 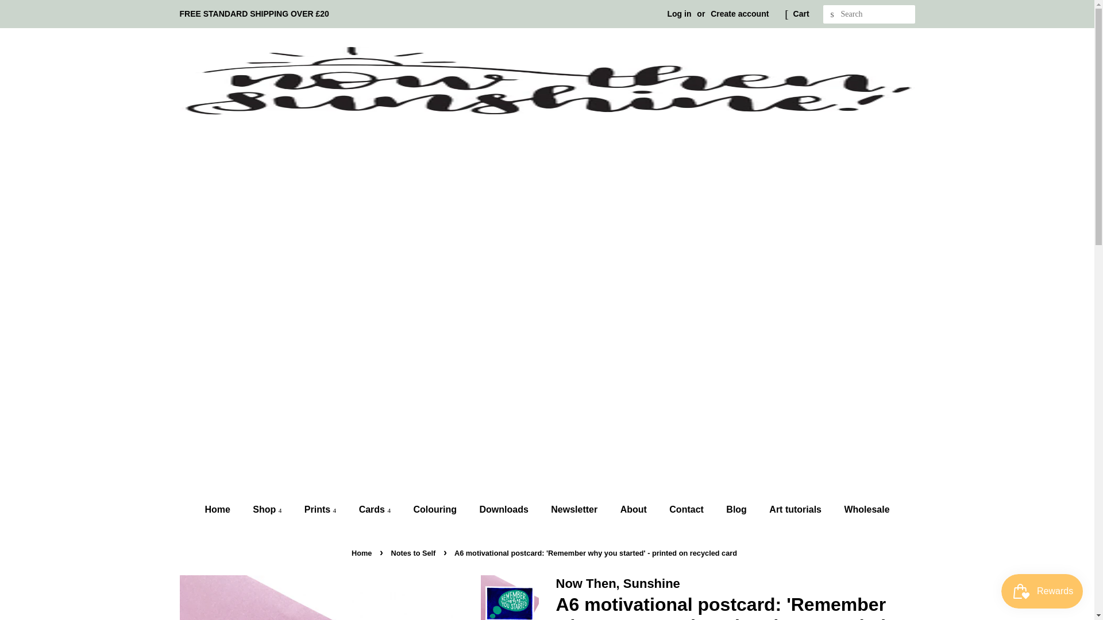 What do you see at coordinates (739, 14) in the screenshot?
I see `Create account` at bounding box center [739, 14].